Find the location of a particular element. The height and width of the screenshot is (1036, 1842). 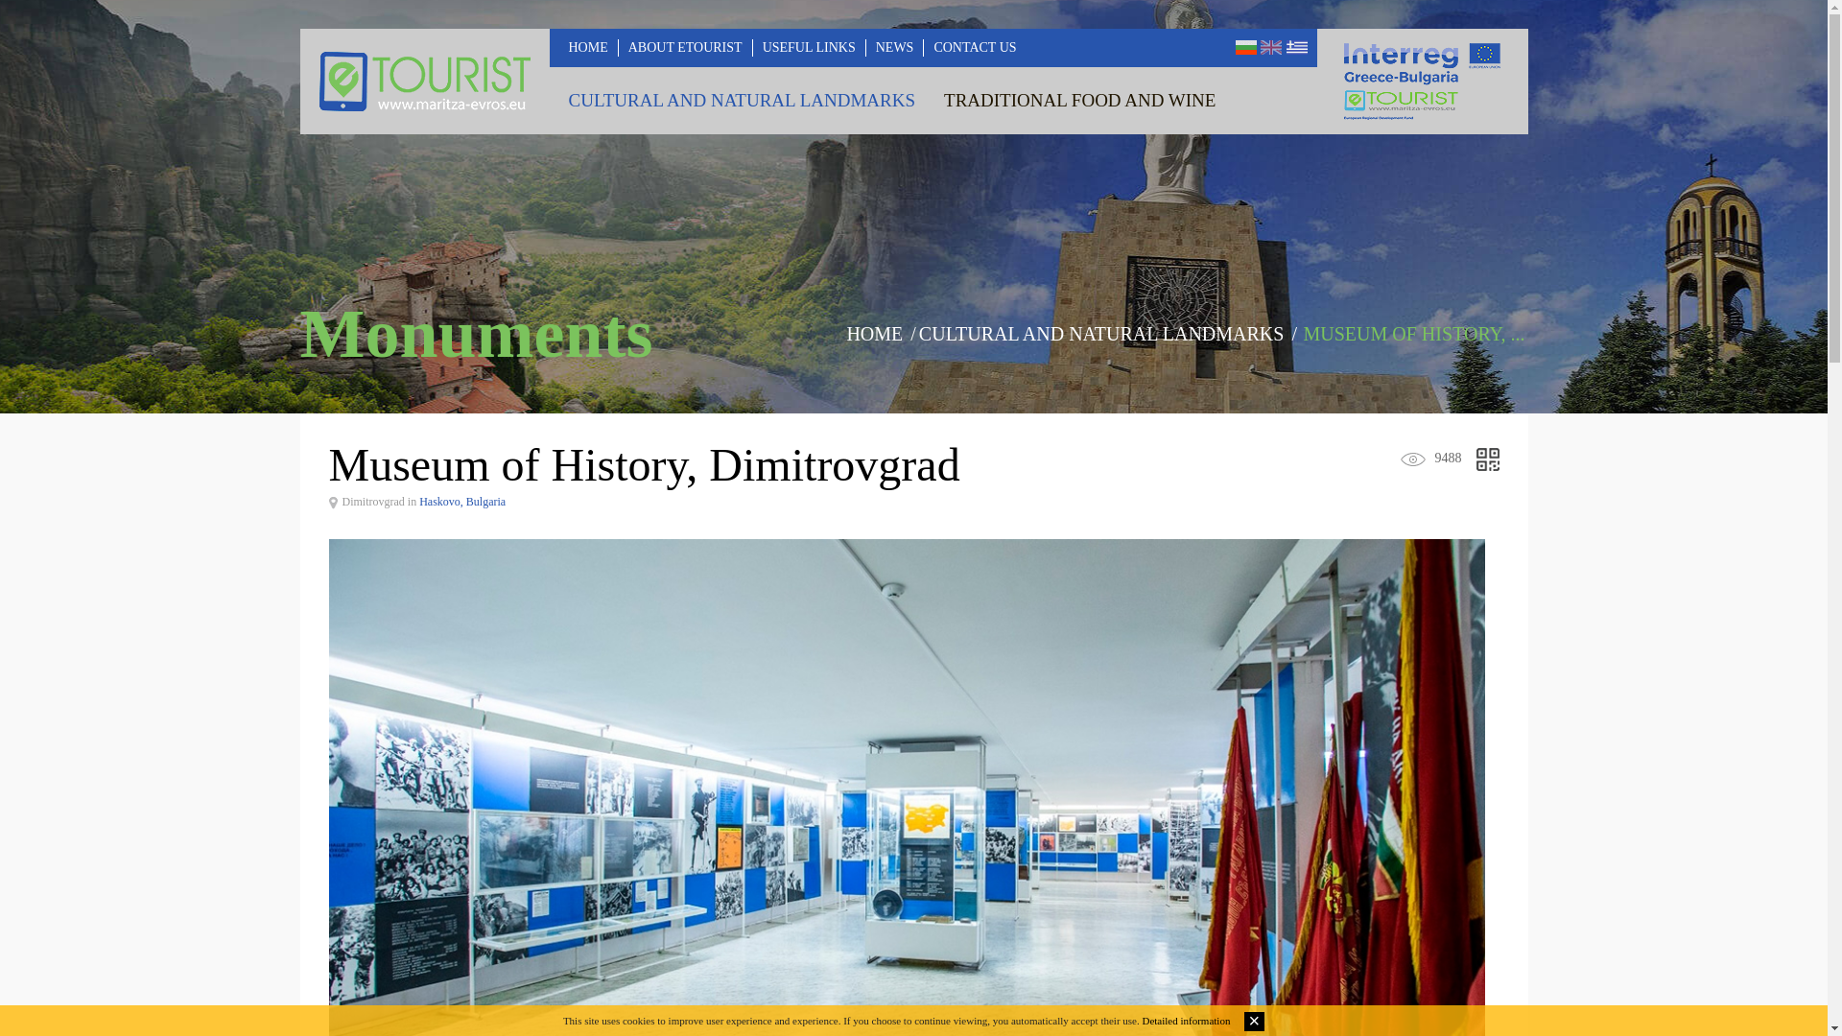

NEWS is located at coordinates (894, 48).